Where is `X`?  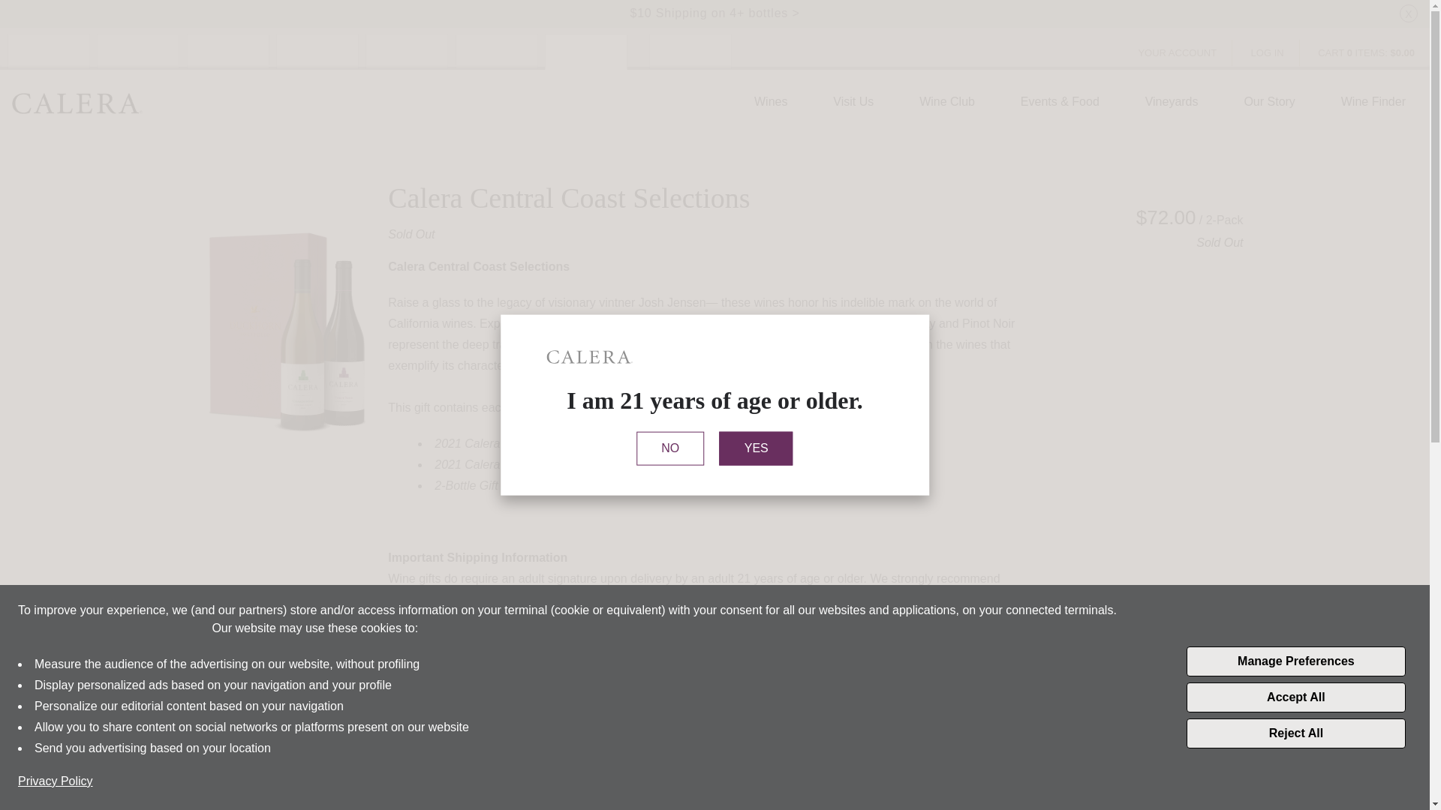 X is located at coordinates (1408, 13).